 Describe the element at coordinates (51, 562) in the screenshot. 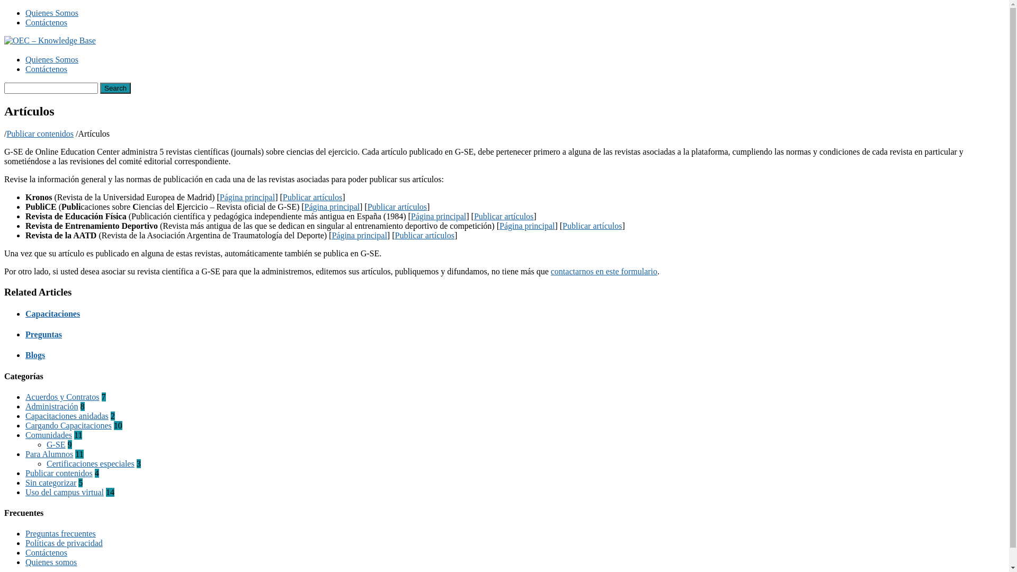

I see `Quienes somos` at that location.